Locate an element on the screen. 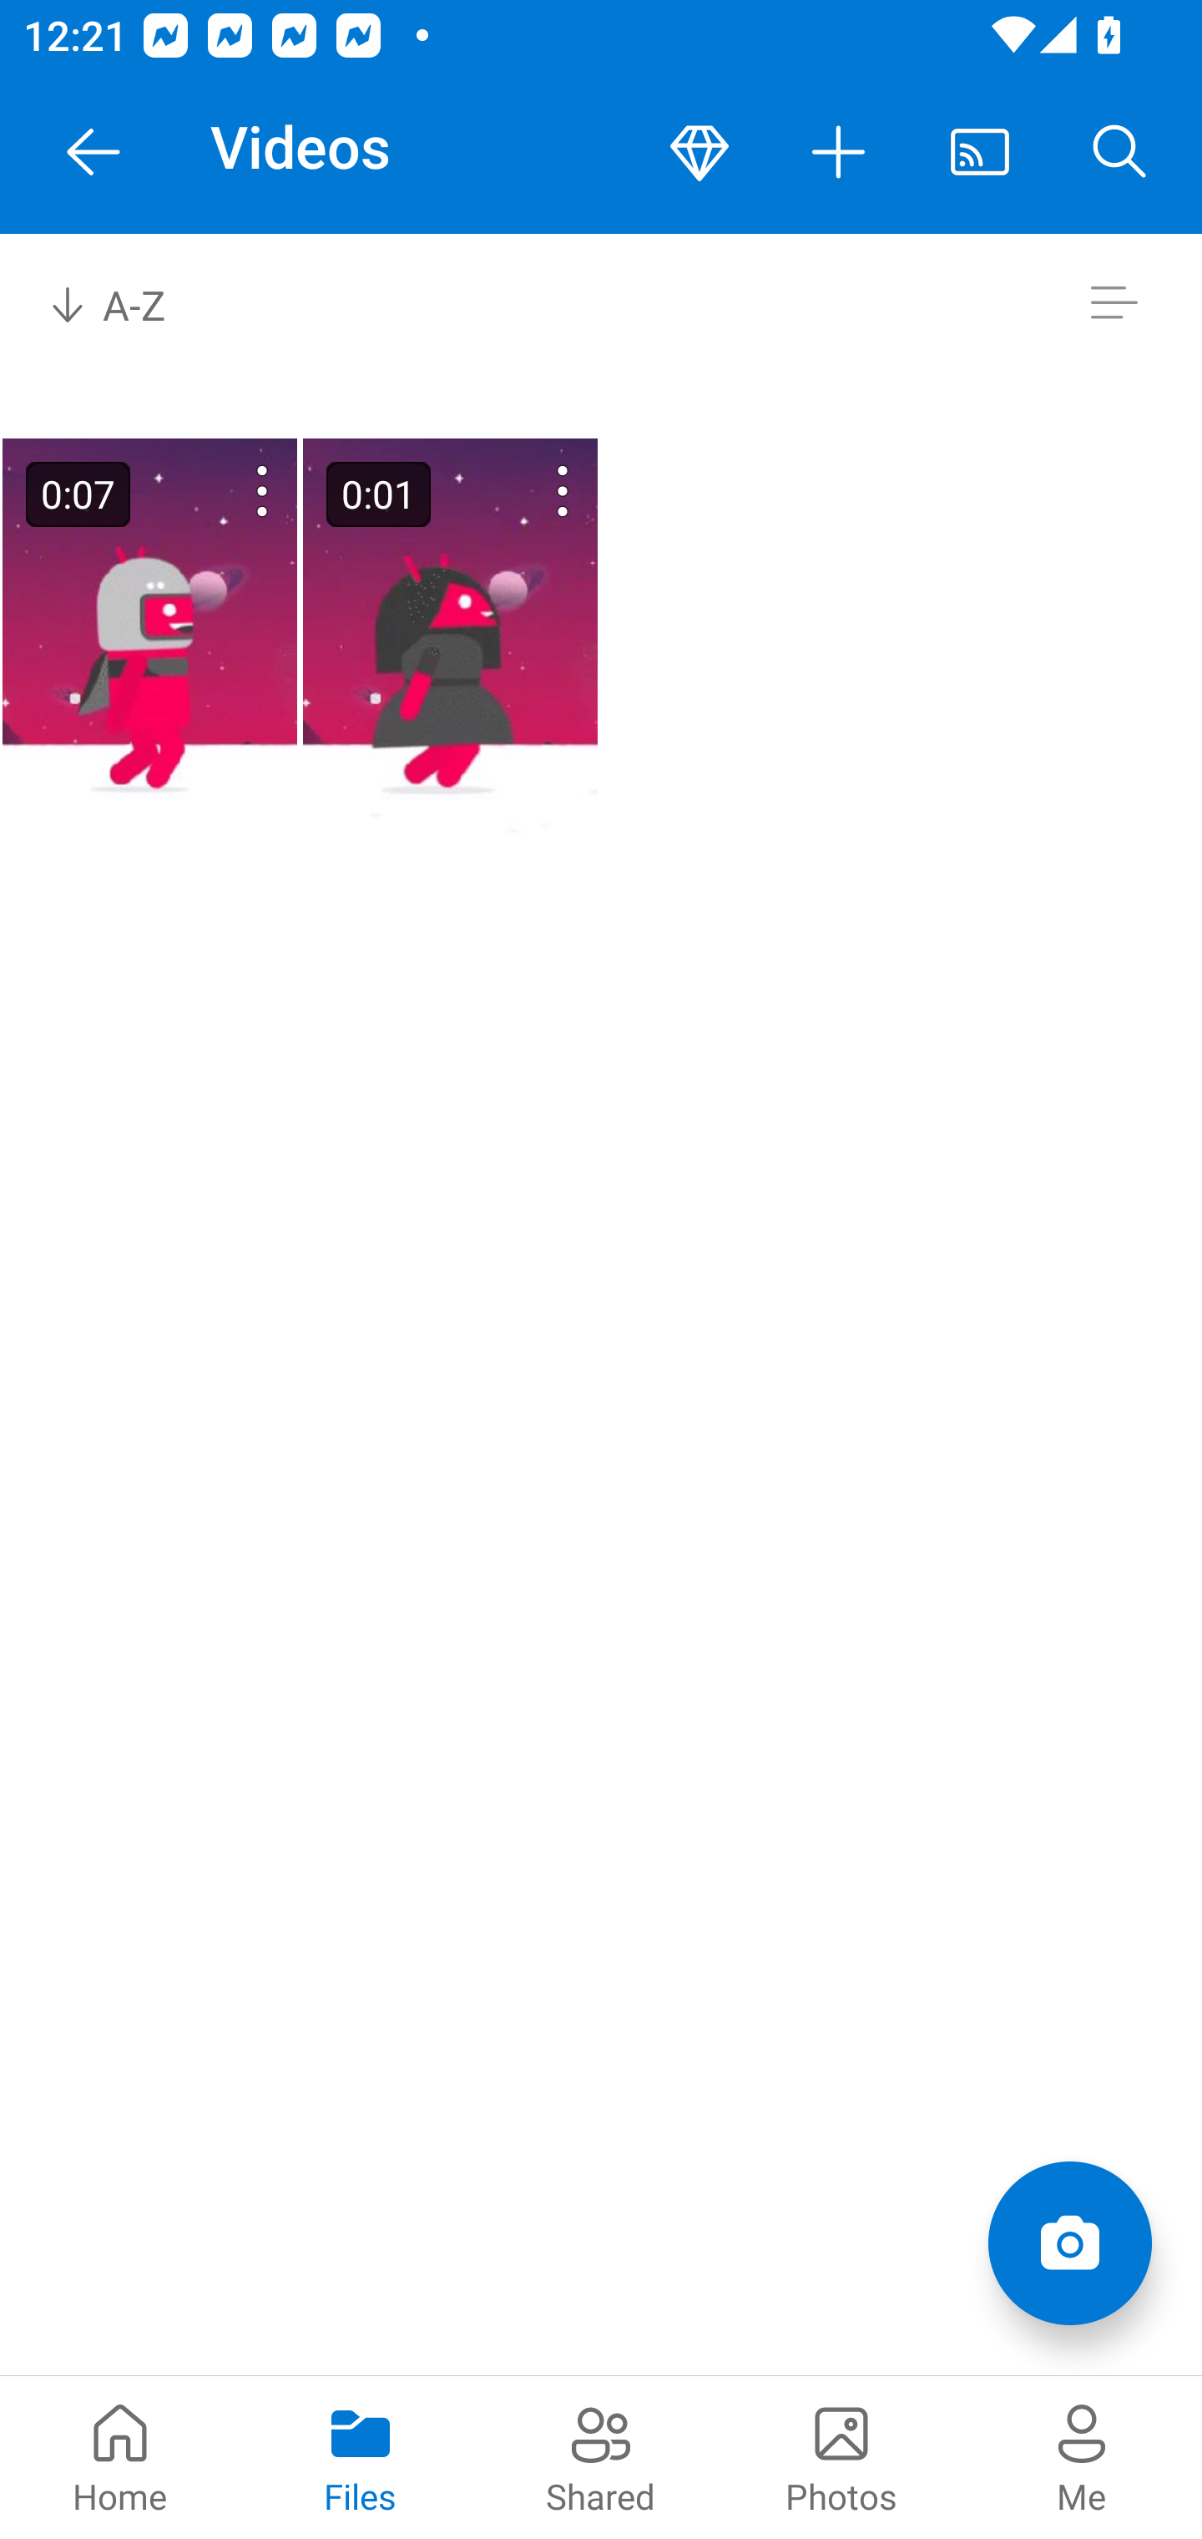 The height and width of the screenshot is (2539, 1202). Add items Scan is located at coordinates (1069, 2243).